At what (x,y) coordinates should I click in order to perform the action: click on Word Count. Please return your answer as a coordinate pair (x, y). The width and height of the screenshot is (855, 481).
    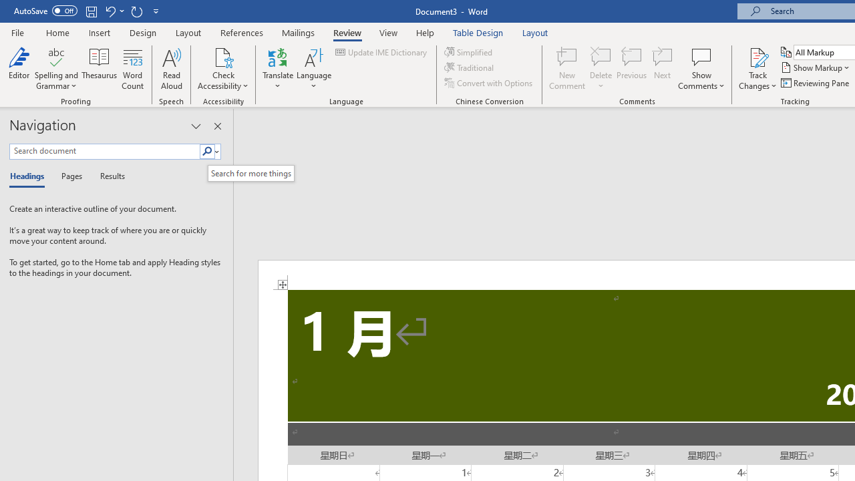
    Looking at the image, I should click on (132, 68).